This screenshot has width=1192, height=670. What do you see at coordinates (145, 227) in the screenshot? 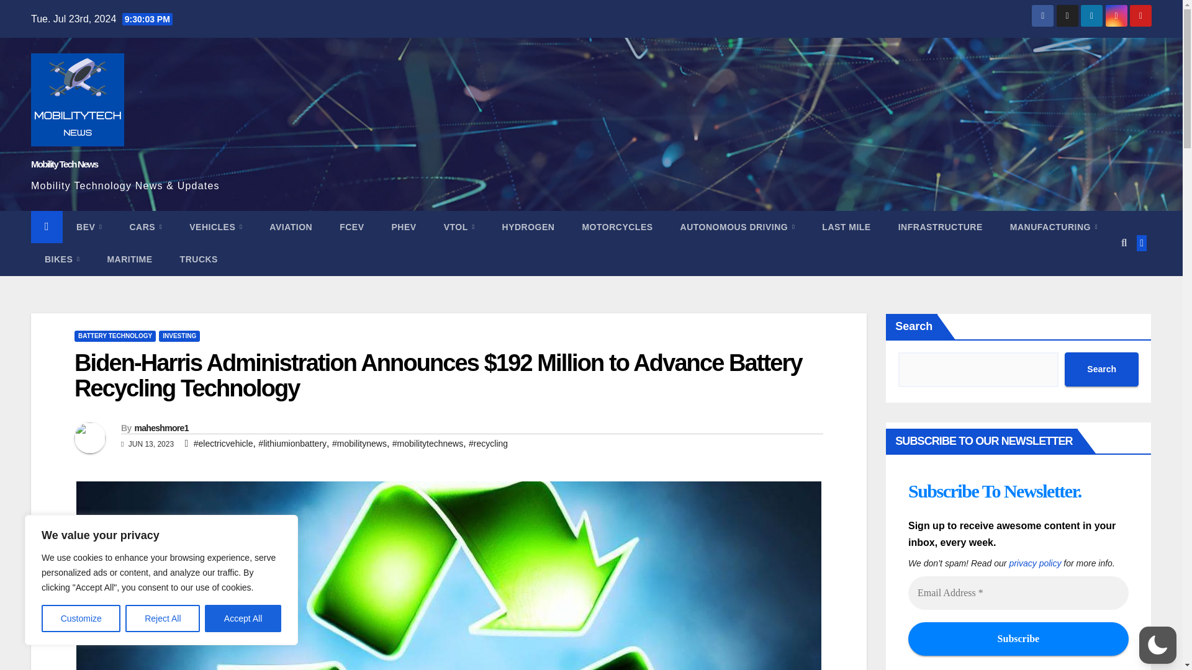
I see `Cars` at bounding box center [145, 227].